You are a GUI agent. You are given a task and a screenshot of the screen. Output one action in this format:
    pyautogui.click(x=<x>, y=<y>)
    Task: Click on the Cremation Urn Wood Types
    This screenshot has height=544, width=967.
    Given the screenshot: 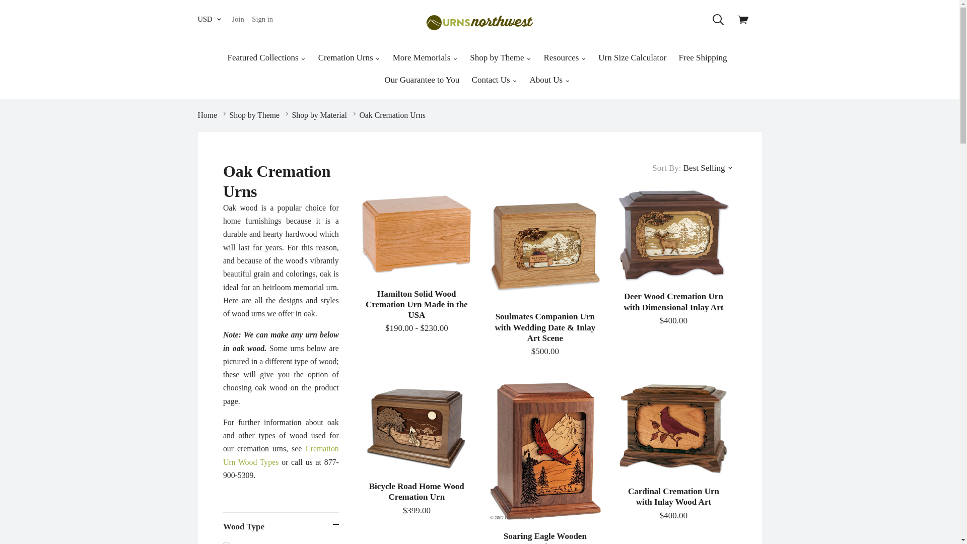 What is the action you would take?
    pyautogui.click(x=281, y=455)
    